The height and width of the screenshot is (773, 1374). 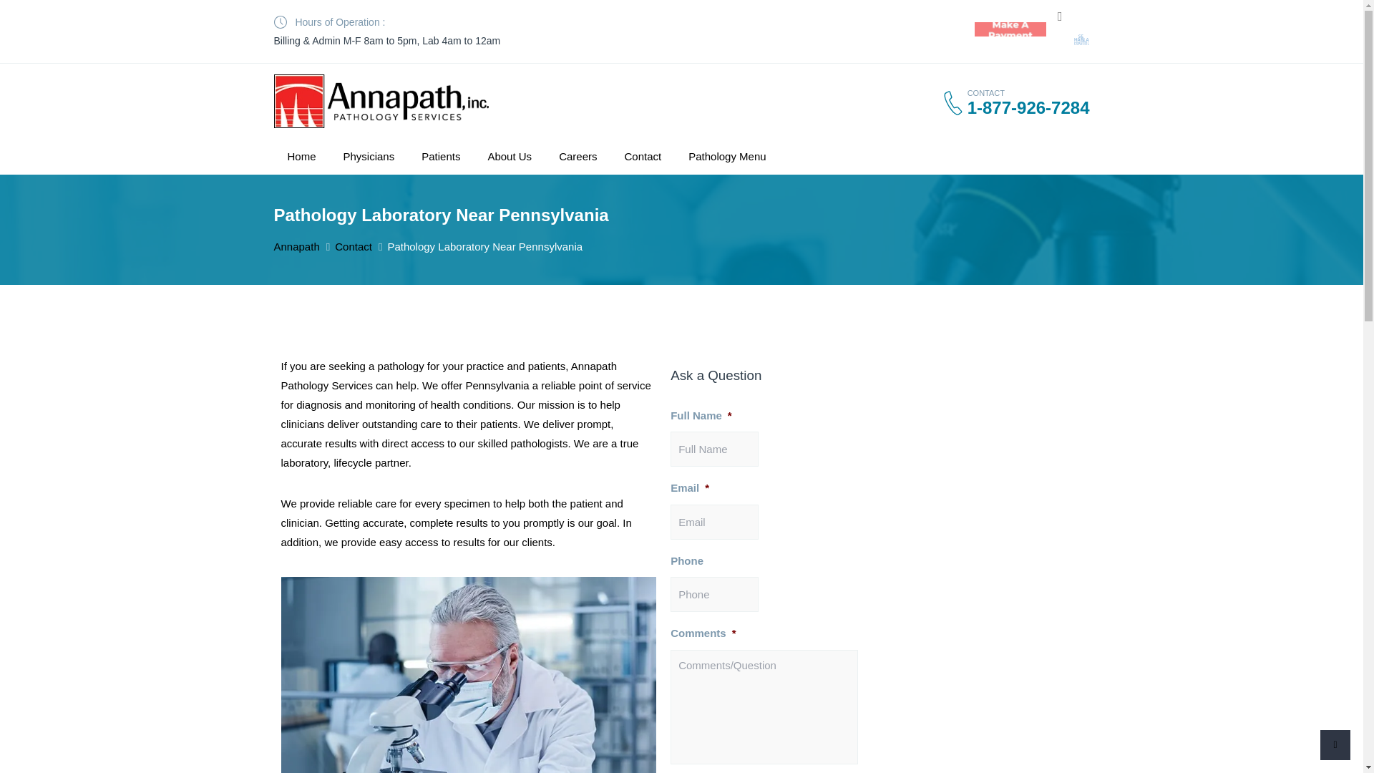 What do you see at coordinates (642, 156) in the screenshot?
I see `Contact` at bounding box center [642, 156].